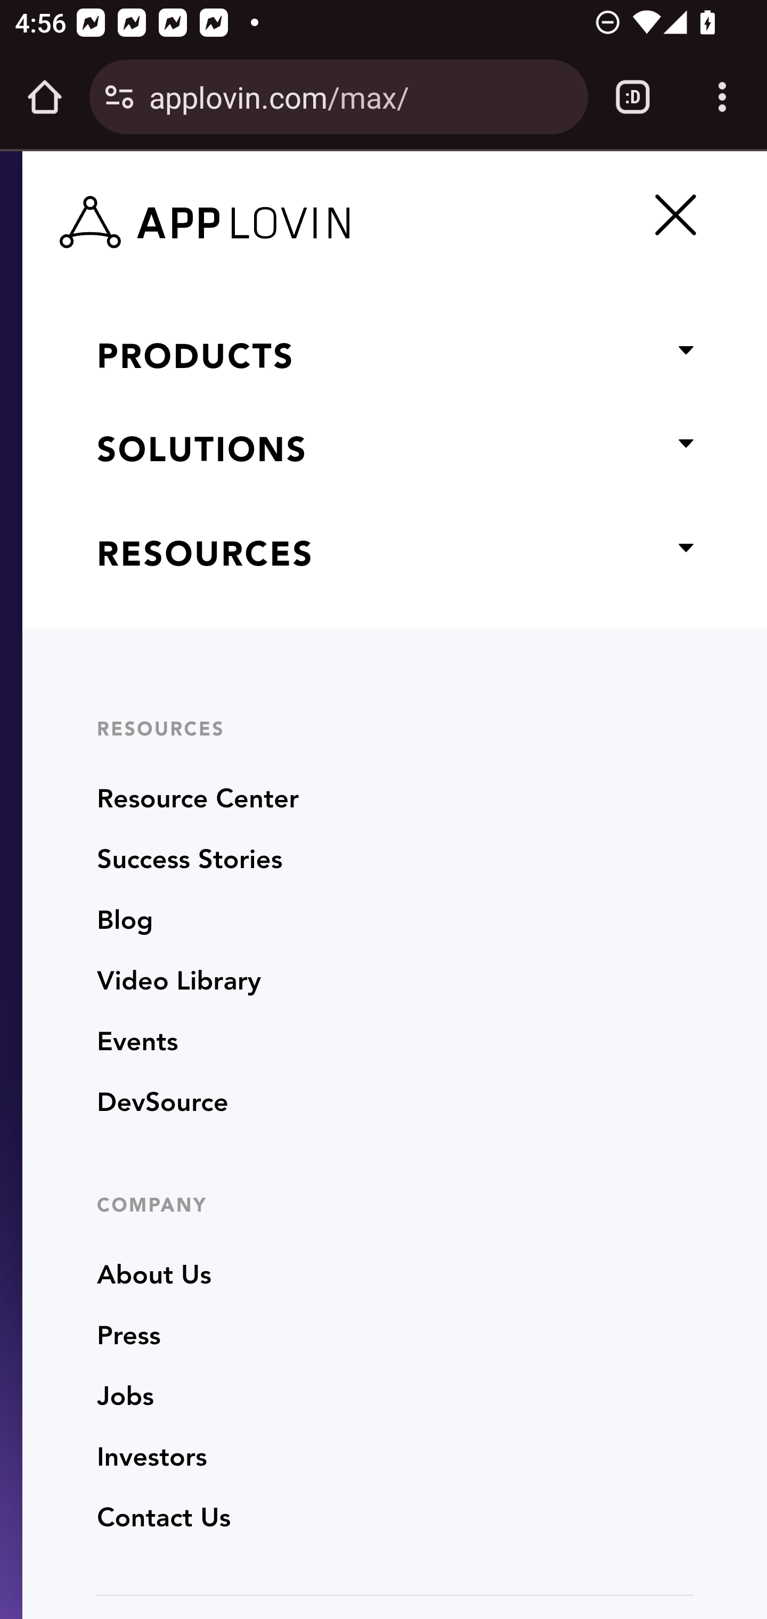 The width and height of the screenshot is (767, 1619). What do you see at coordinates (190, 861) in the screenshot?
I see `Success Stories` at bounding box center [190, 861].